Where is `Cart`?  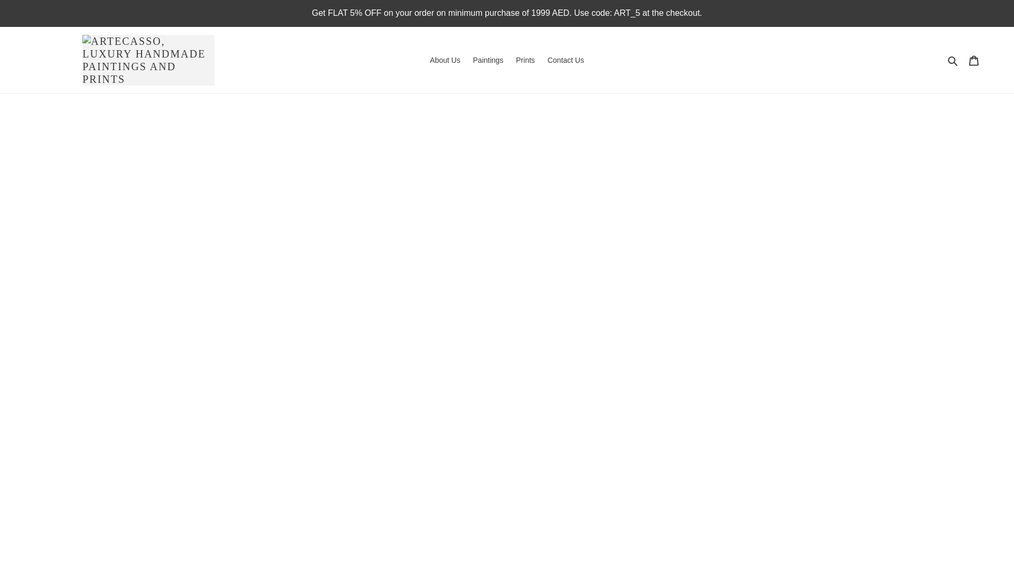 Cart is located at coordinates (973, 59).